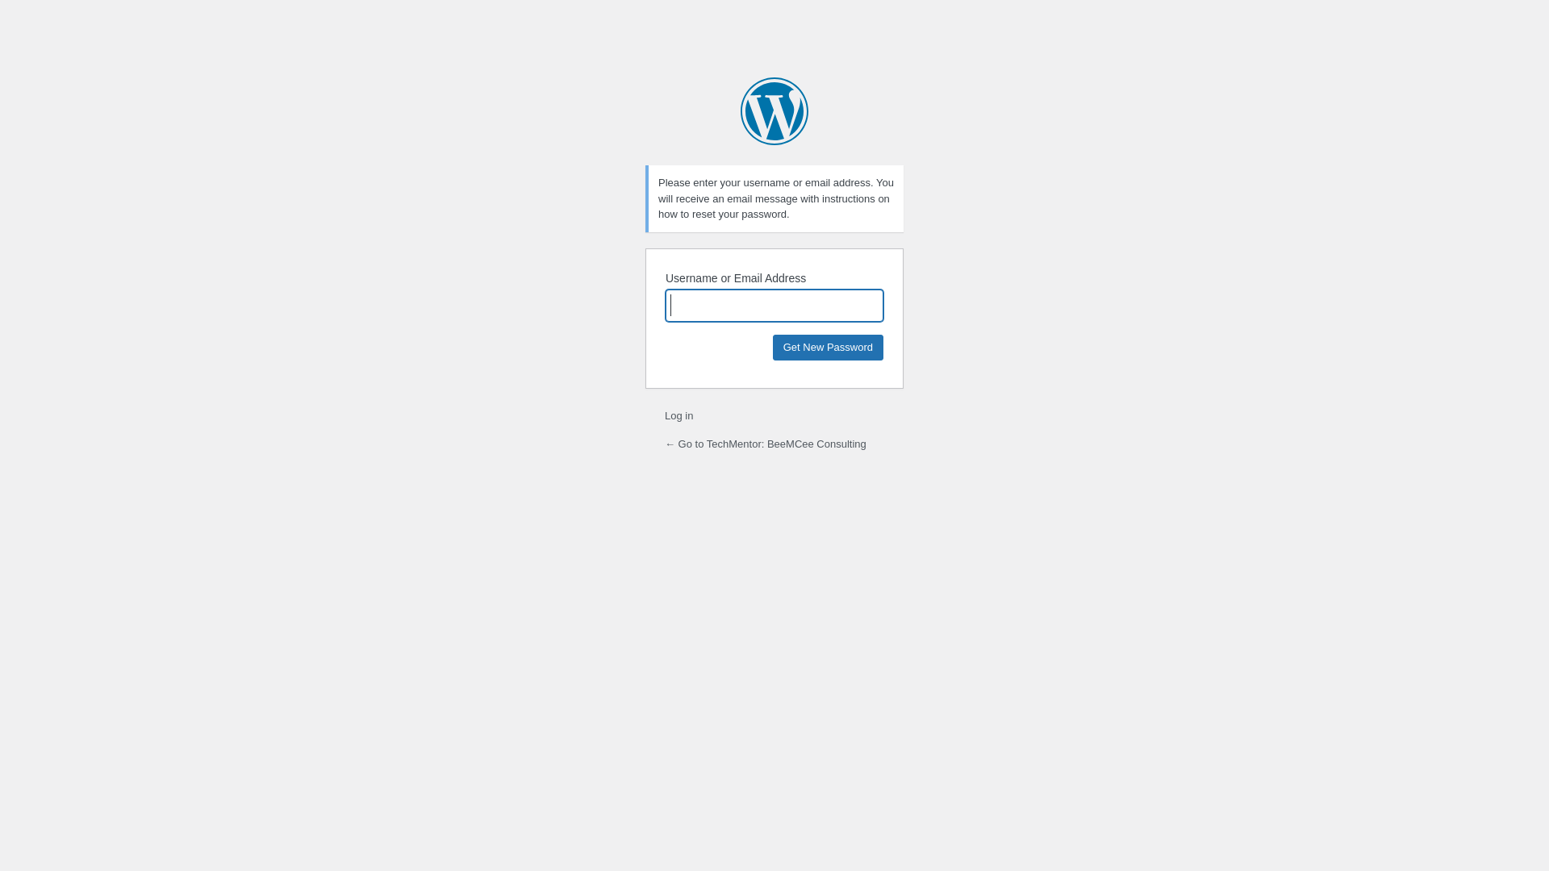  Describe the element at coordinates (774, 111) in the screenshot. I see `Powered by WordPress` at that location.